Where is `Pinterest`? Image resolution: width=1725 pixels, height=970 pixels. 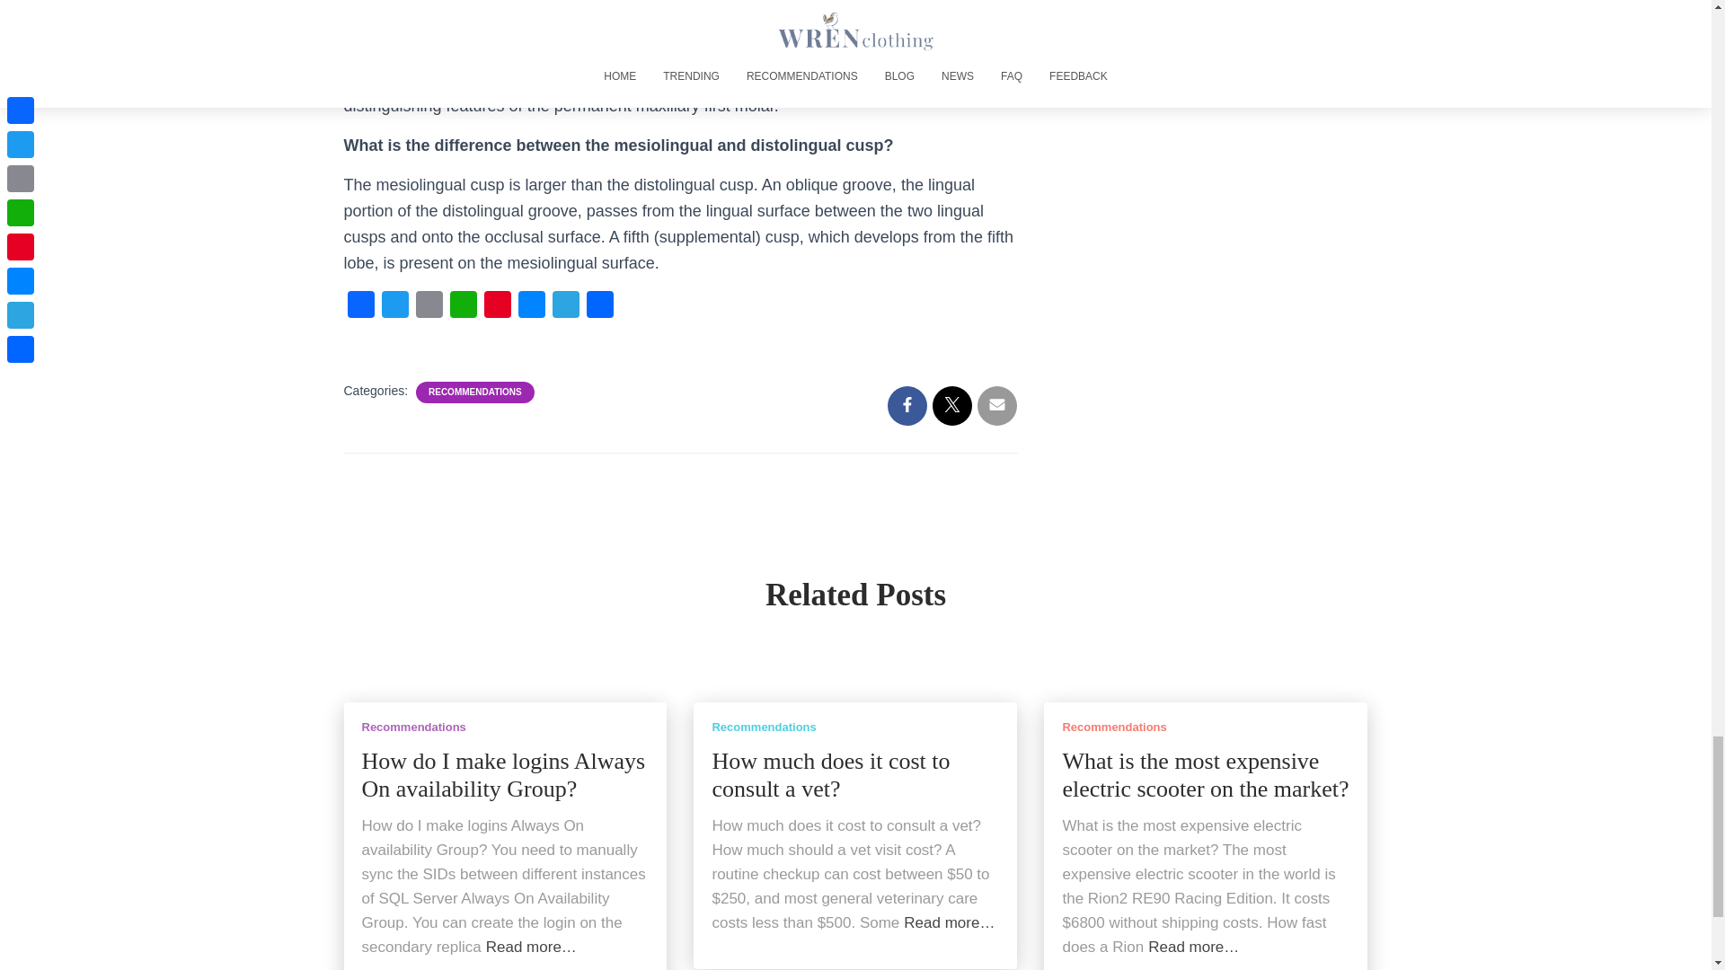 Pinterest is located at coordinates (496, 309).